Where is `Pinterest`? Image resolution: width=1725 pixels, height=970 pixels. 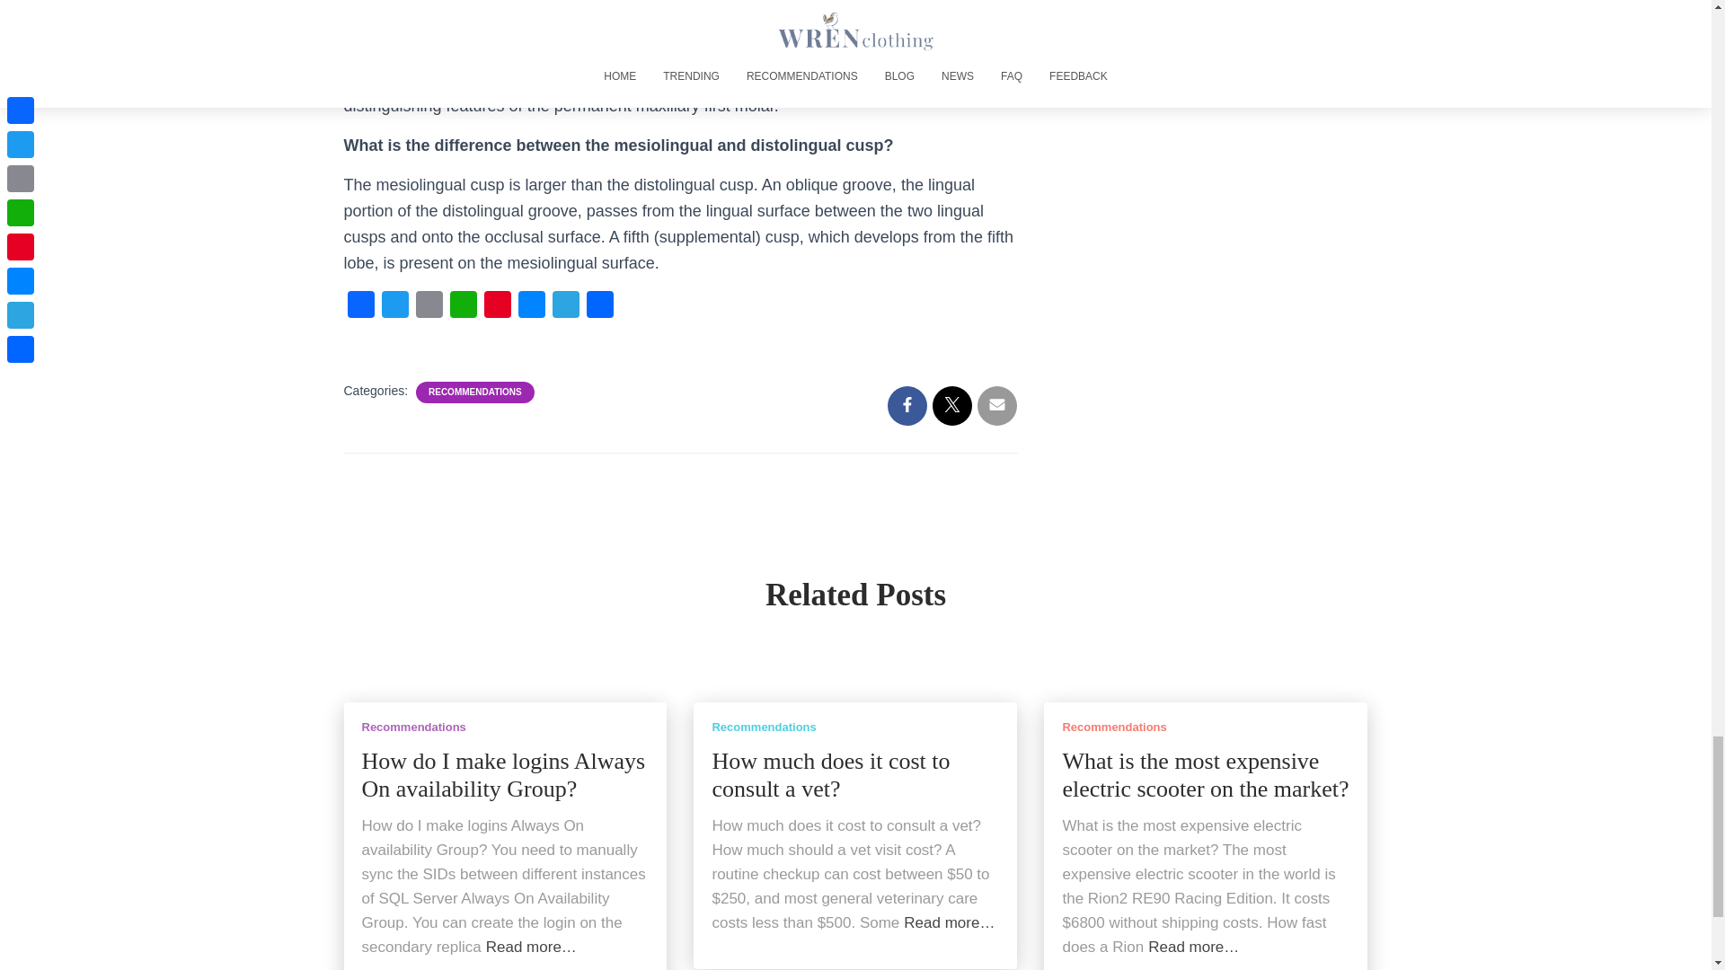 Pinterest is located at coordinates (496, 309).